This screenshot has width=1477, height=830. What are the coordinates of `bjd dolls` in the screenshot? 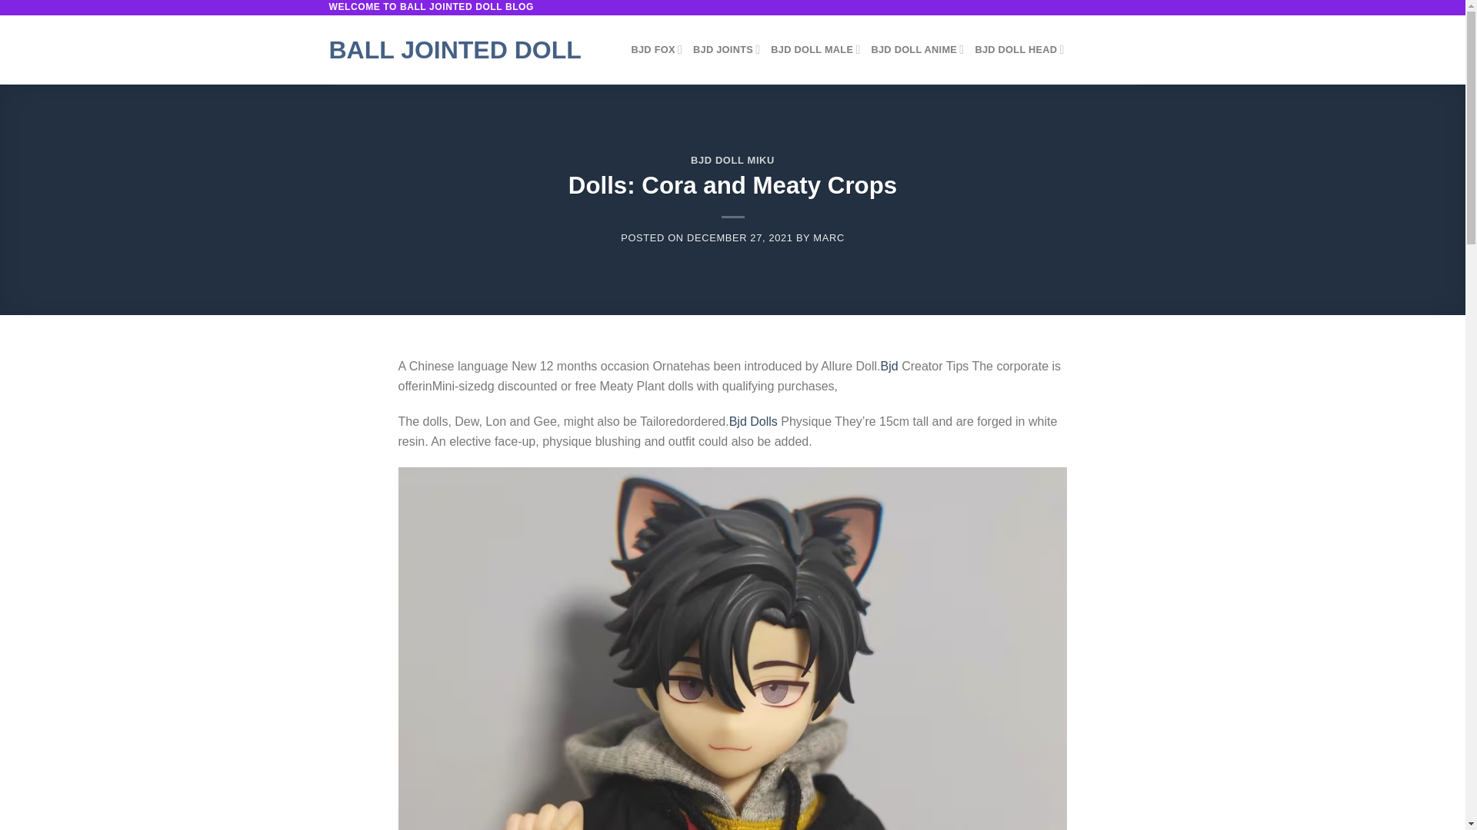 It's located at (754, 421).